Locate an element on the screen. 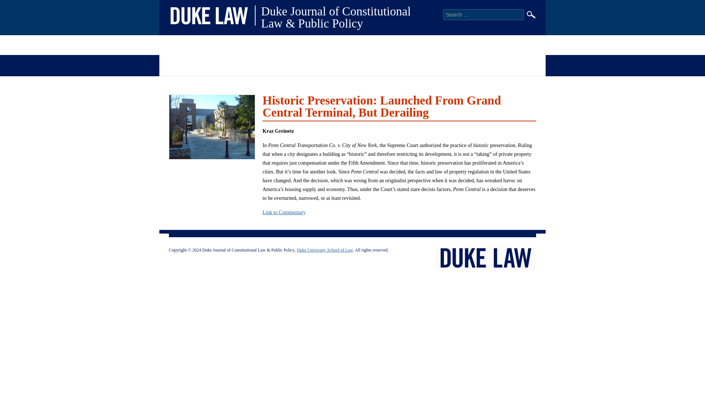  Contact is located at coordinates (305, 65).